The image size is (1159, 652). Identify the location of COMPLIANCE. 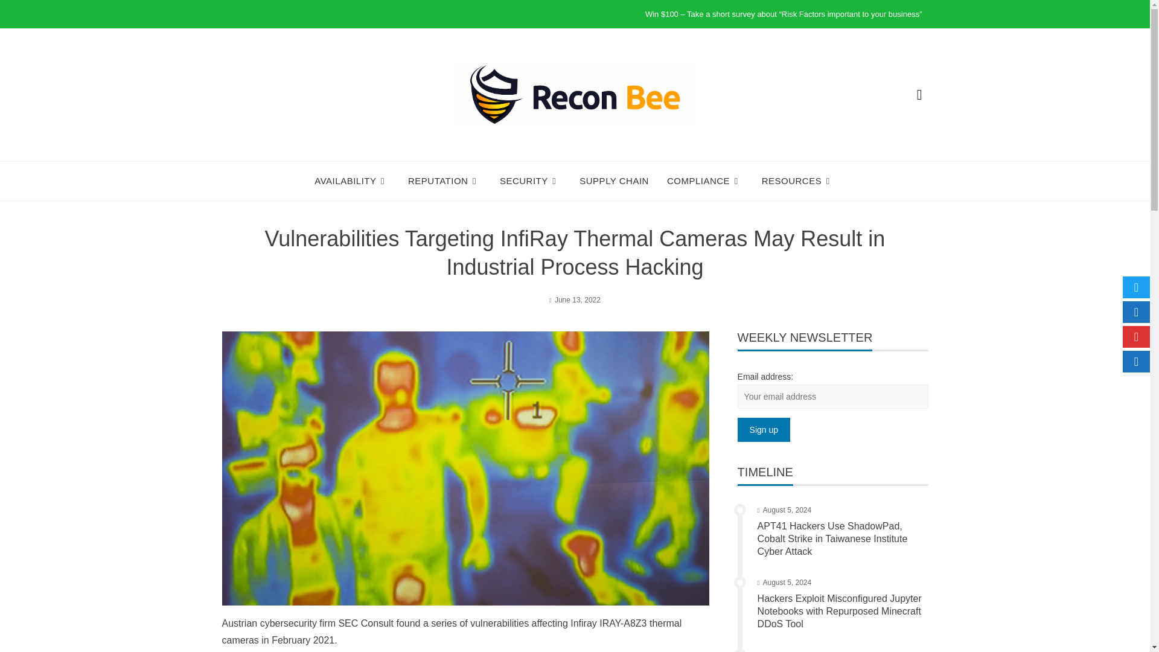
(705, 181).